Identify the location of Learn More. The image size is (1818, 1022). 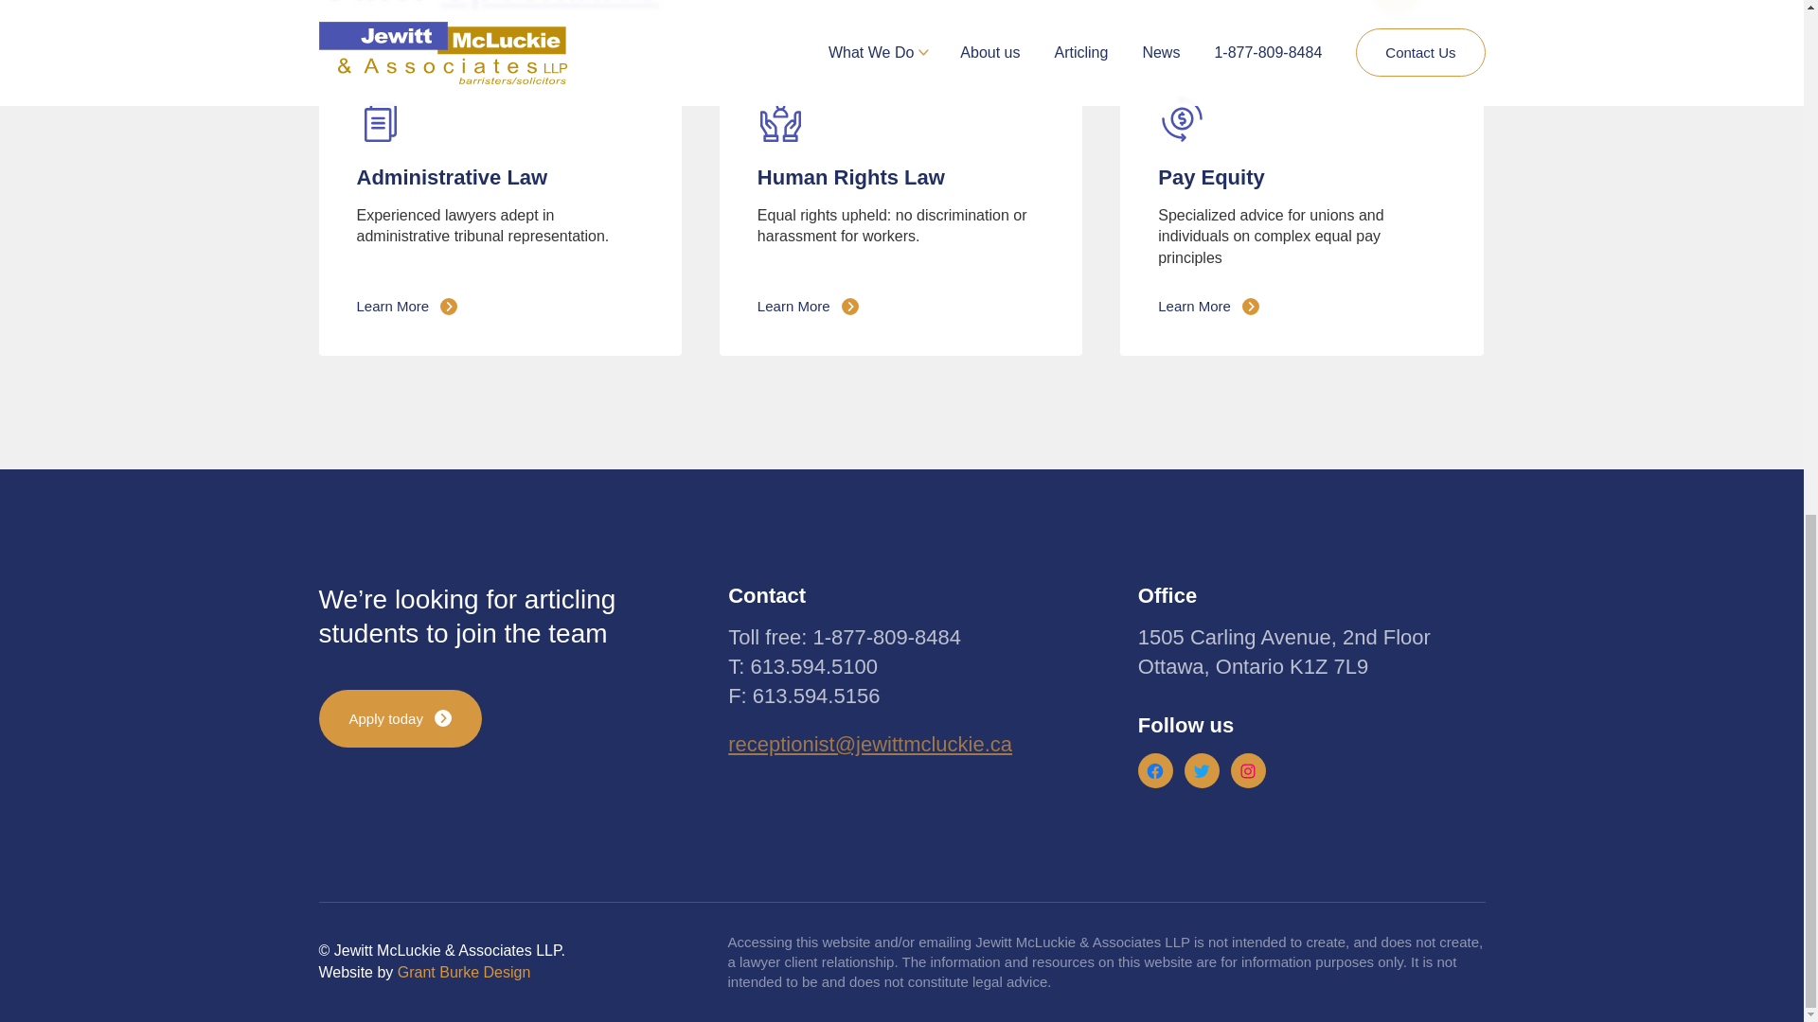
(808, 306).